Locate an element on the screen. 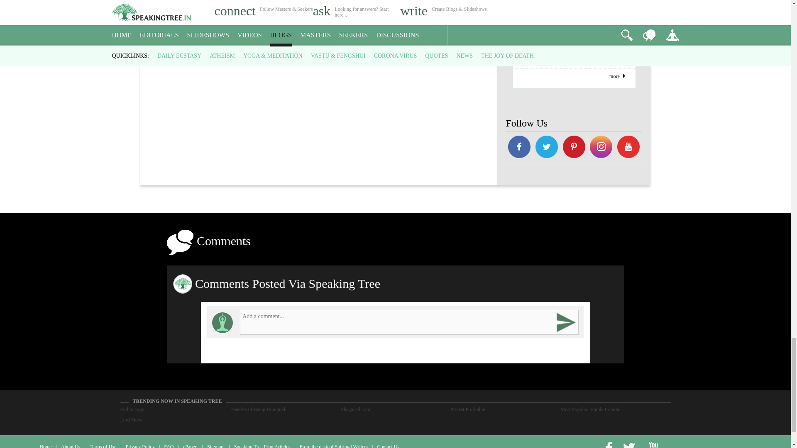  Speaking Tree FaceBook is located at coordinates (628, 148).